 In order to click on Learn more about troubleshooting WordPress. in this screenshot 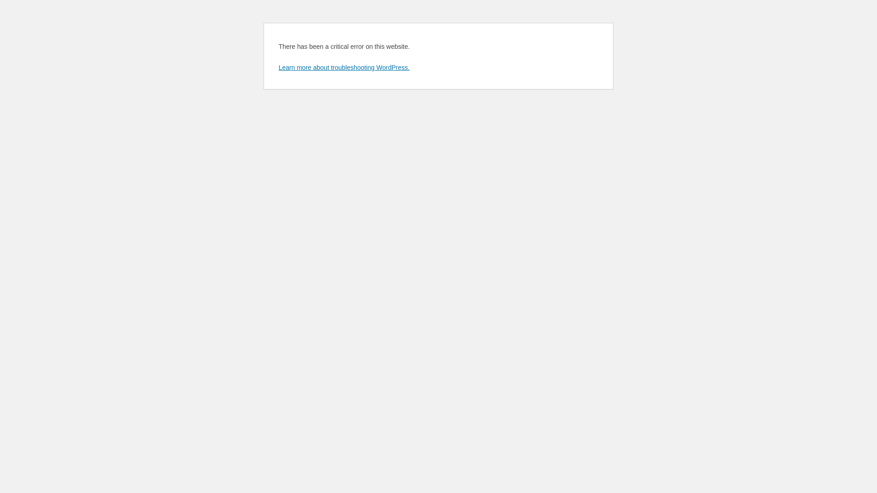, I will do `click(344, 68)`.